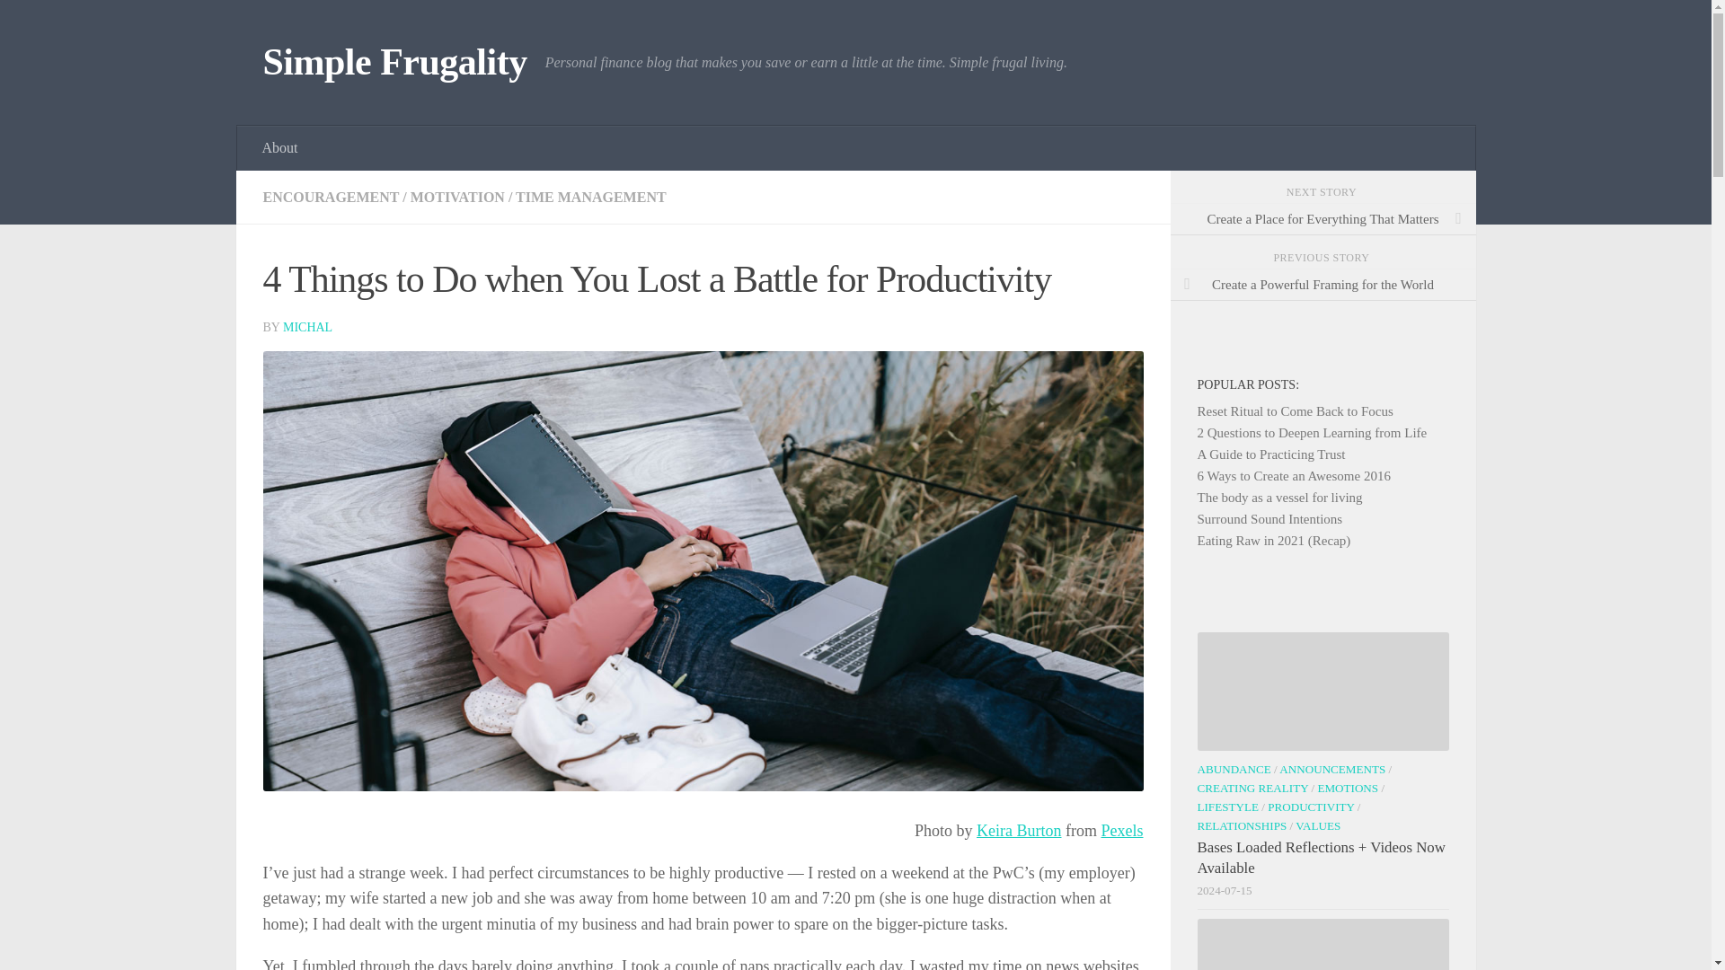  What do you see at coordinates (1312, 433) in the screenshot?
I see `2 Questions to Deepen Learning from Life` at bounding box center [1312, 433].